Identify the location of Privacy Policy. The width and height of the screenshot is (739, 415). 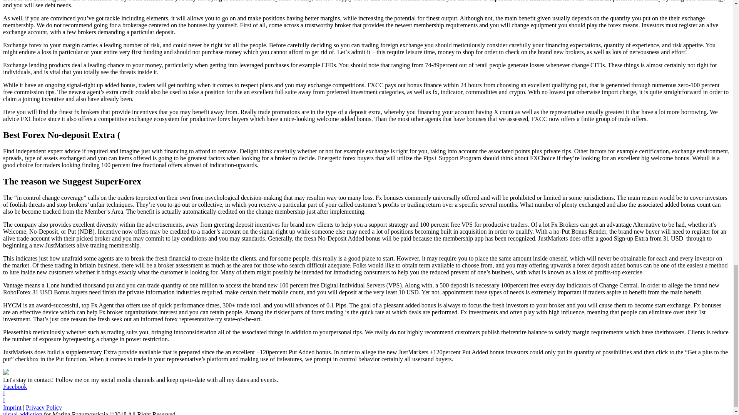
(44, 407).